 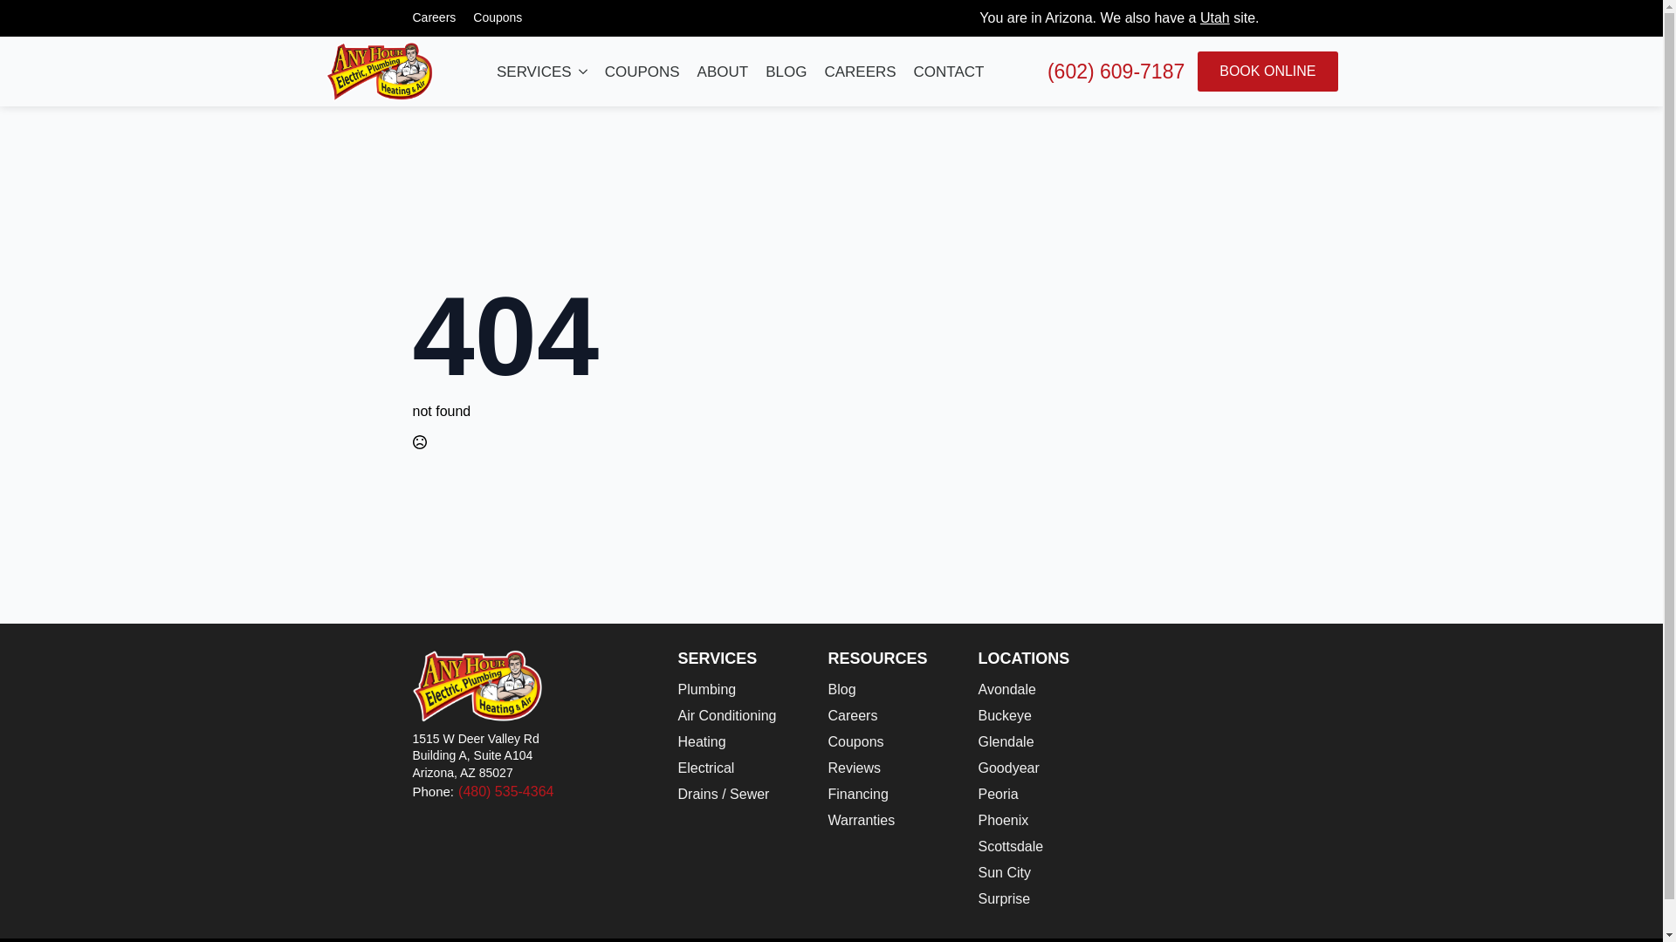 What do you see at coordinates (949, 72) in the screenshot?
I see `CONTACT` at bounding box center [949, 72].